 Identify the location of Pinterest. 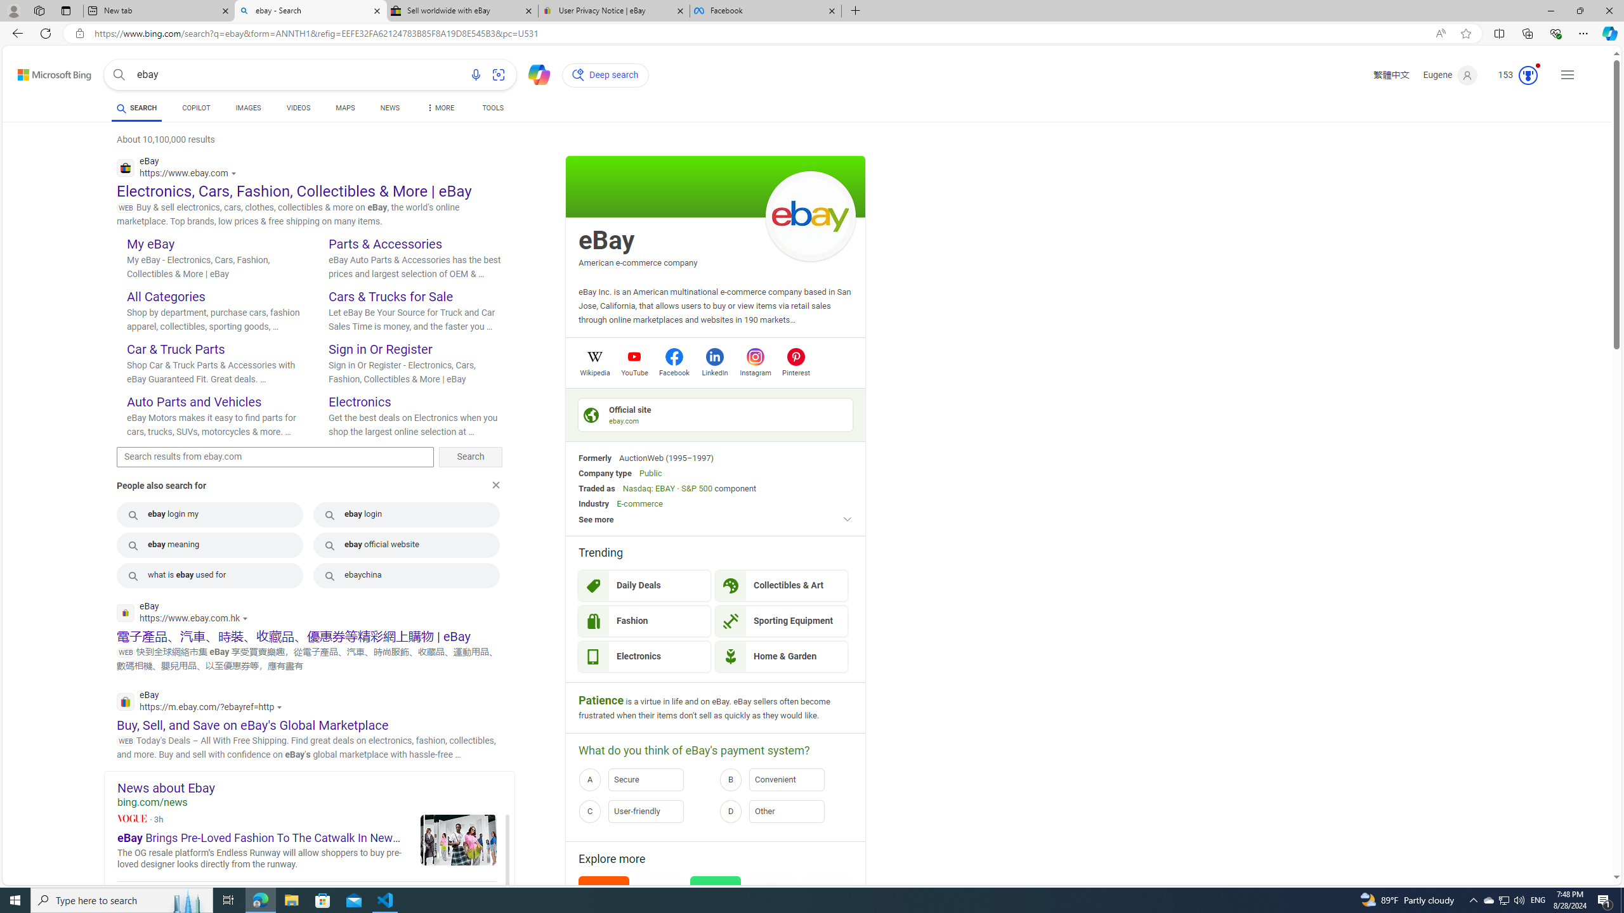
(796, 372).